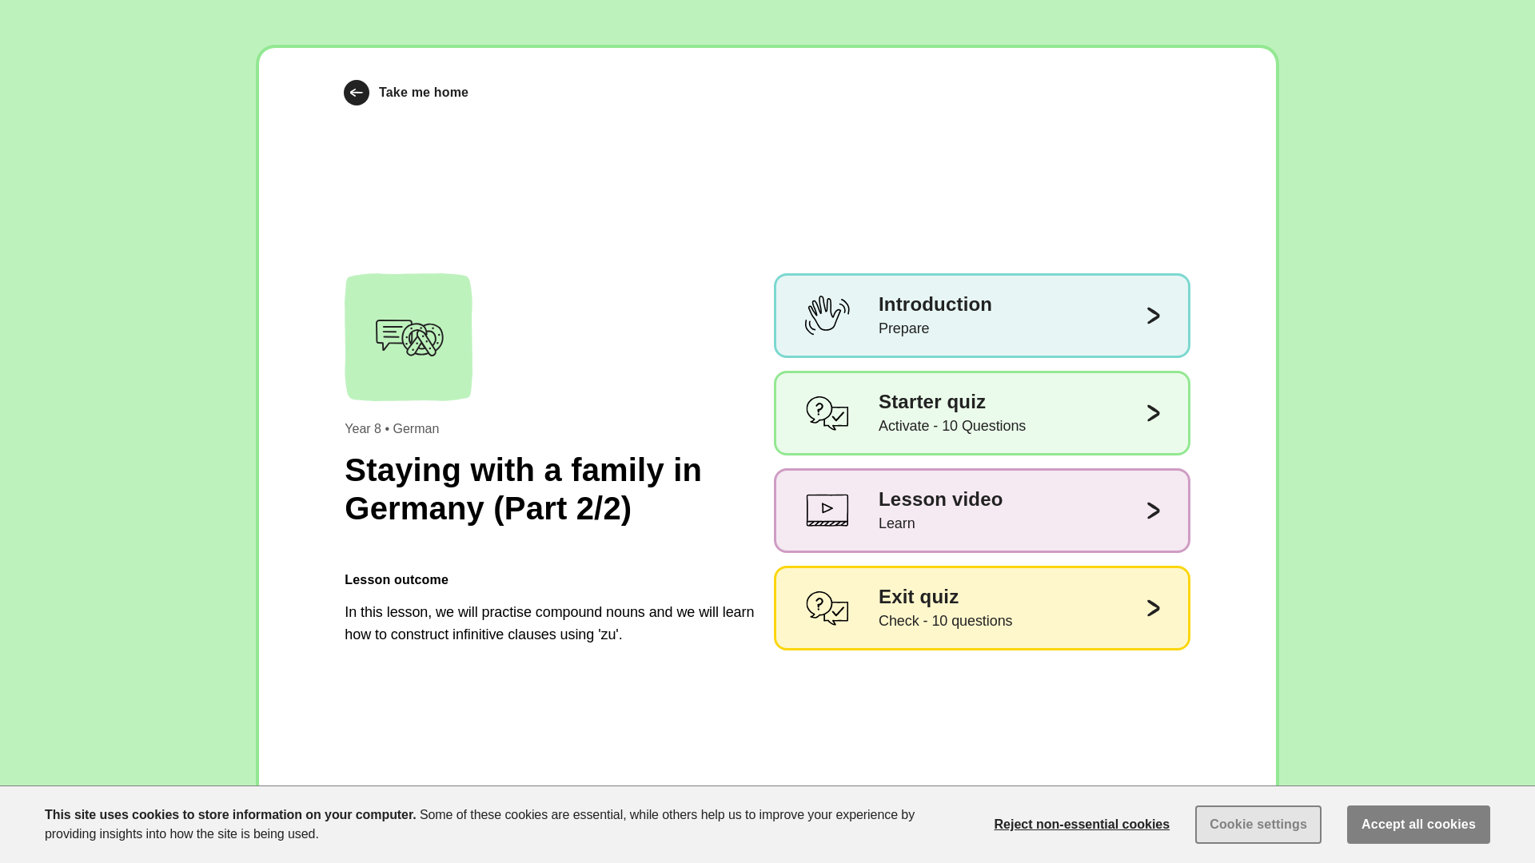 This screenshot has width=1535, height=863. I want to click on Take me home, so click(1418, 825).